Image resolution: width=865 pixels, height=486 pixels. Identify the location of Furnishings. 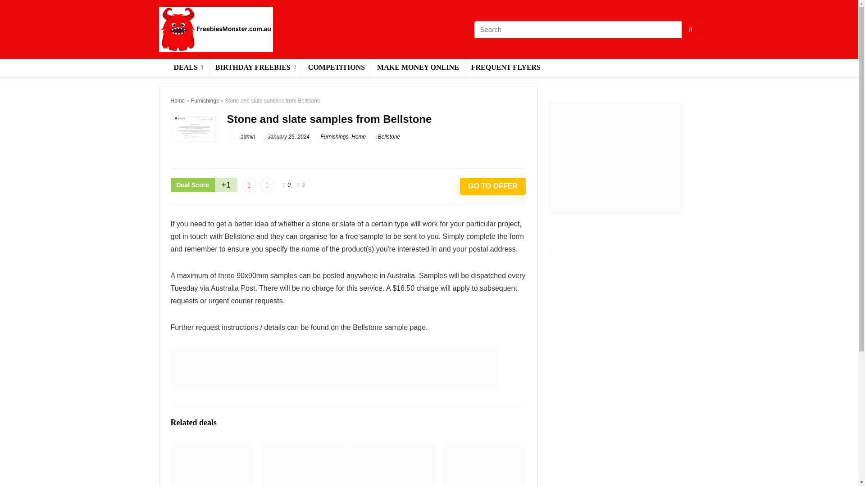
(205, 101).